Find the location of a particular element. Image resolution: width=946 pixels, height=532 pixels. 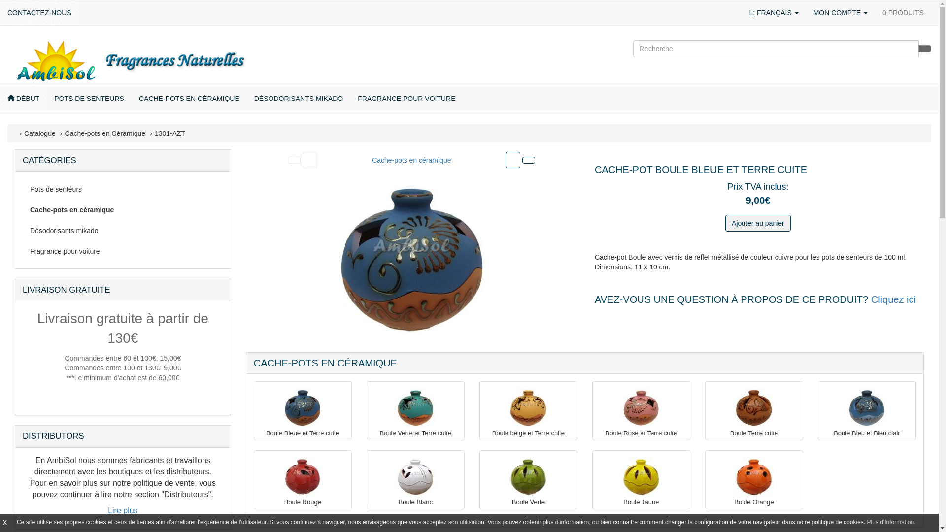

Boule Blanc is located at coordinates (416, 502).